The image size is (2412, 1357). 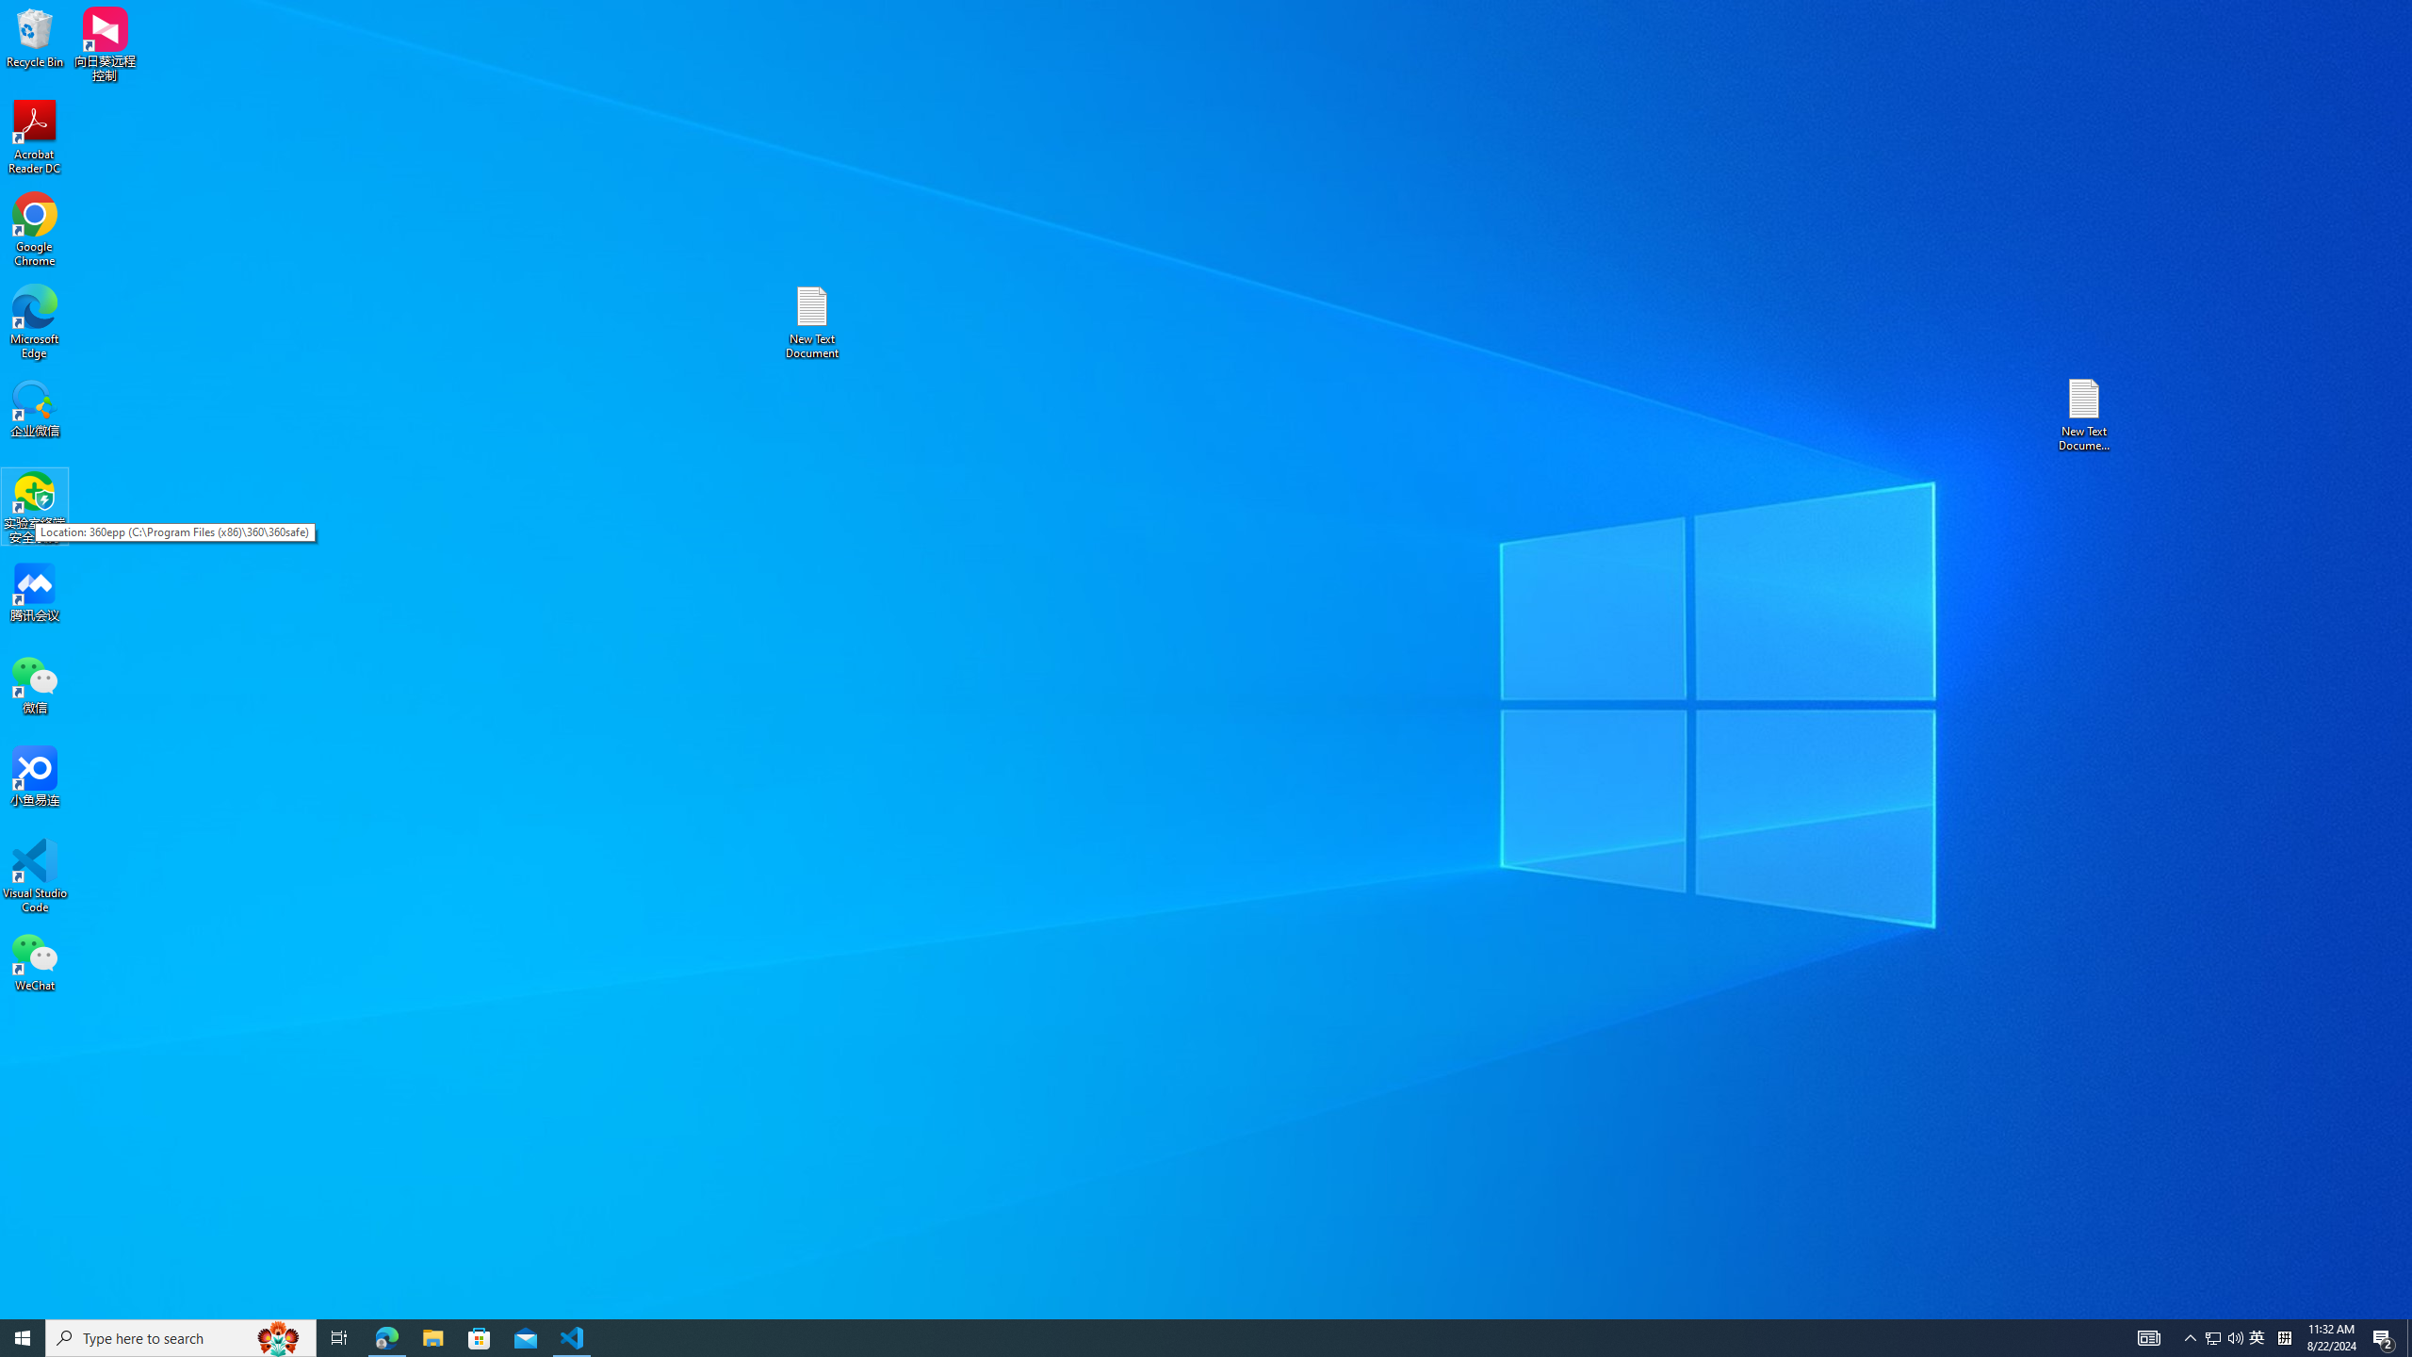 I want to click on Microsoft Store, so click(x=480, y=1338).